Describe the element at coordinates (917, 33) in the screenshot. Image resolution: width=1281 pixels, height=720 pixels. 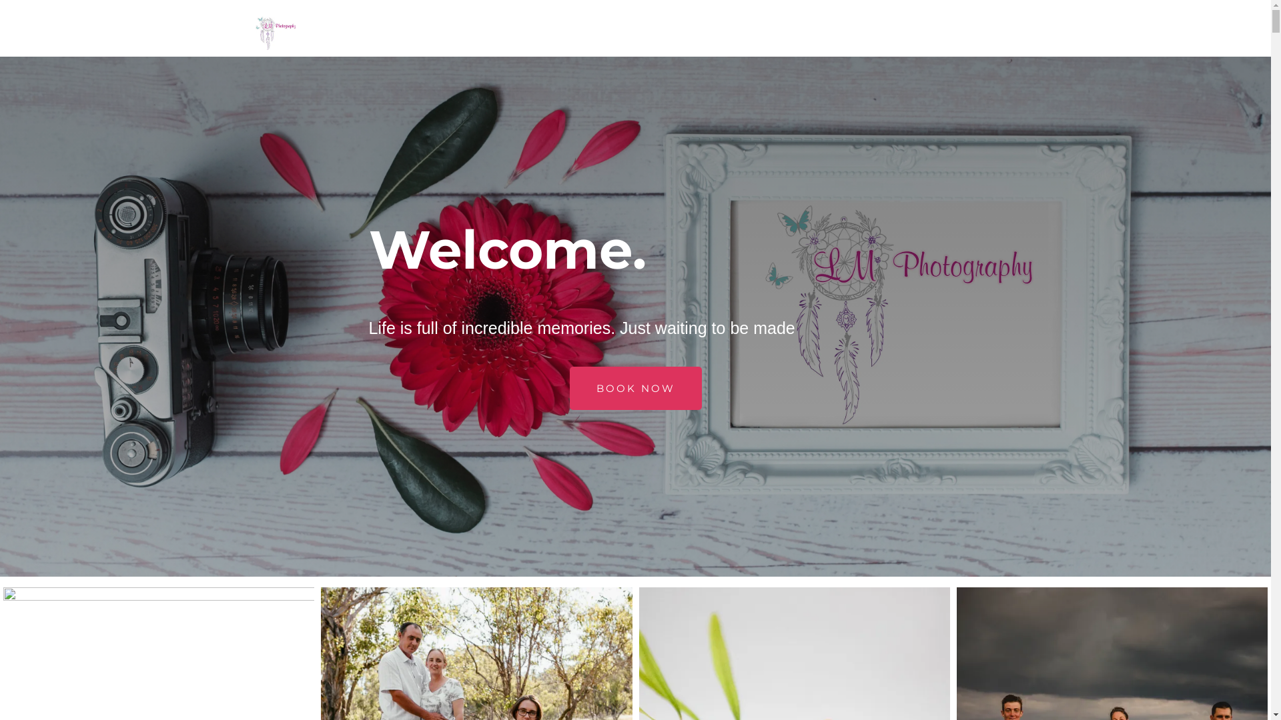
I see `CONTACT` at that location.